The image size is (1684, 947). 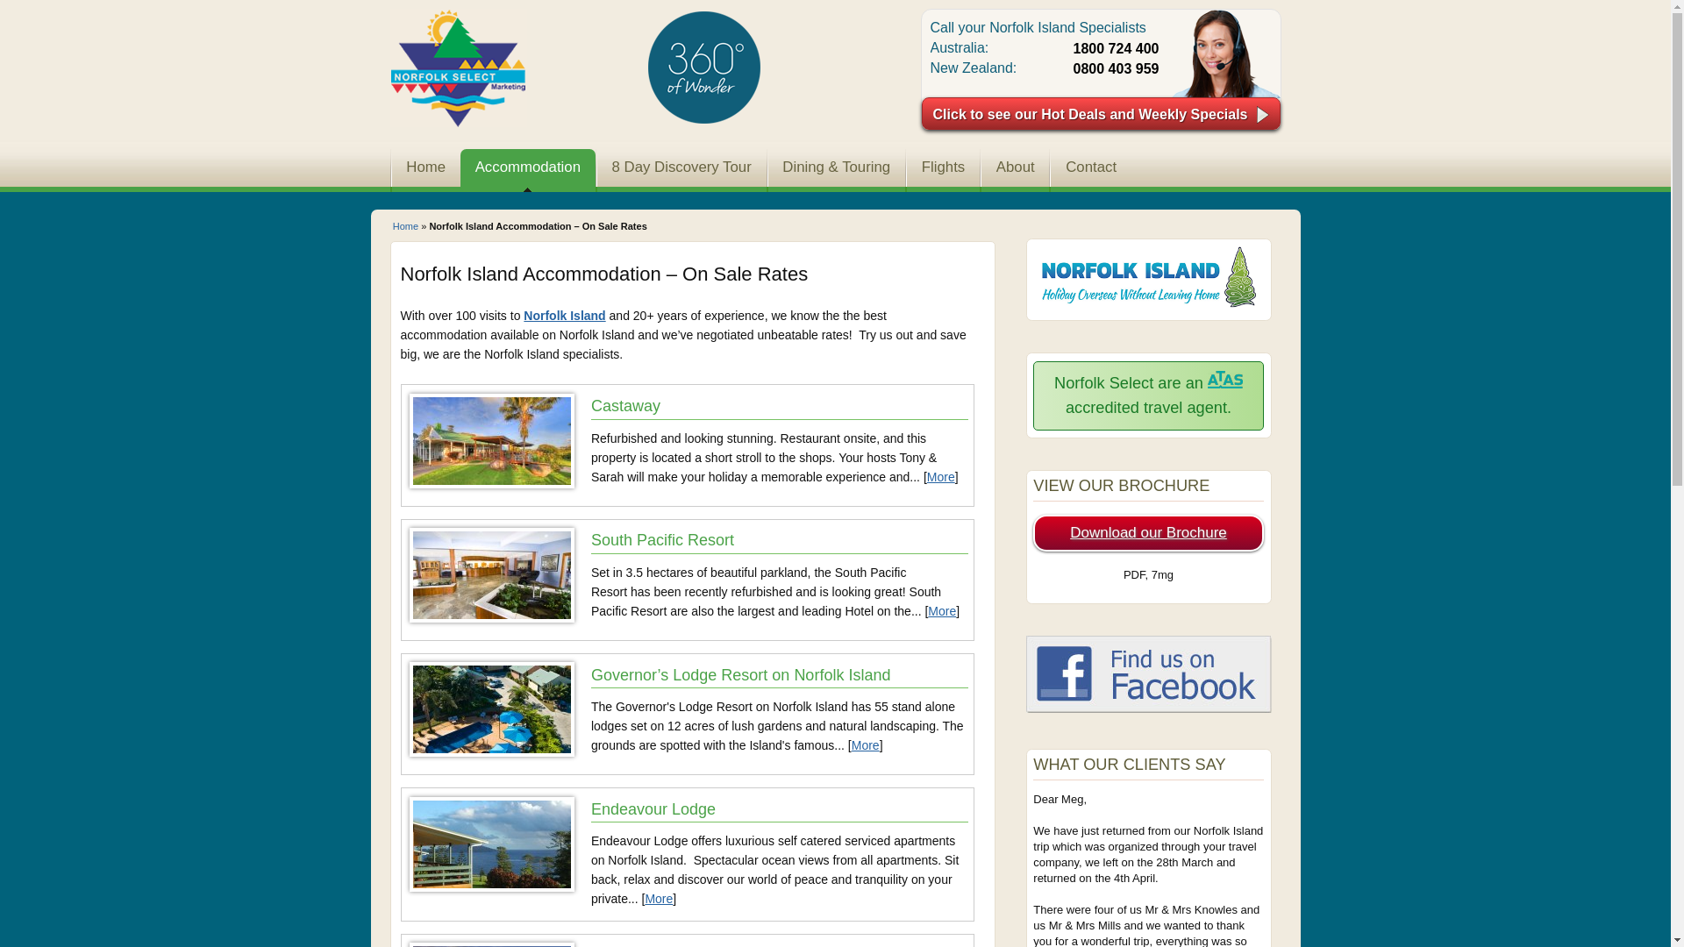 I want to click on Norfolk Island, so click(x=565, y=316).